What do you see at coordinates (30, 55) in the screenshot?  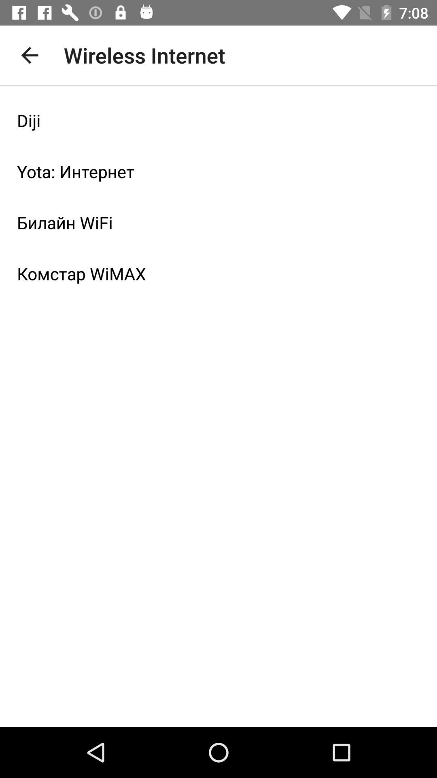 I see `open item next to the wireless internet item` at bounding box center [30, 55].